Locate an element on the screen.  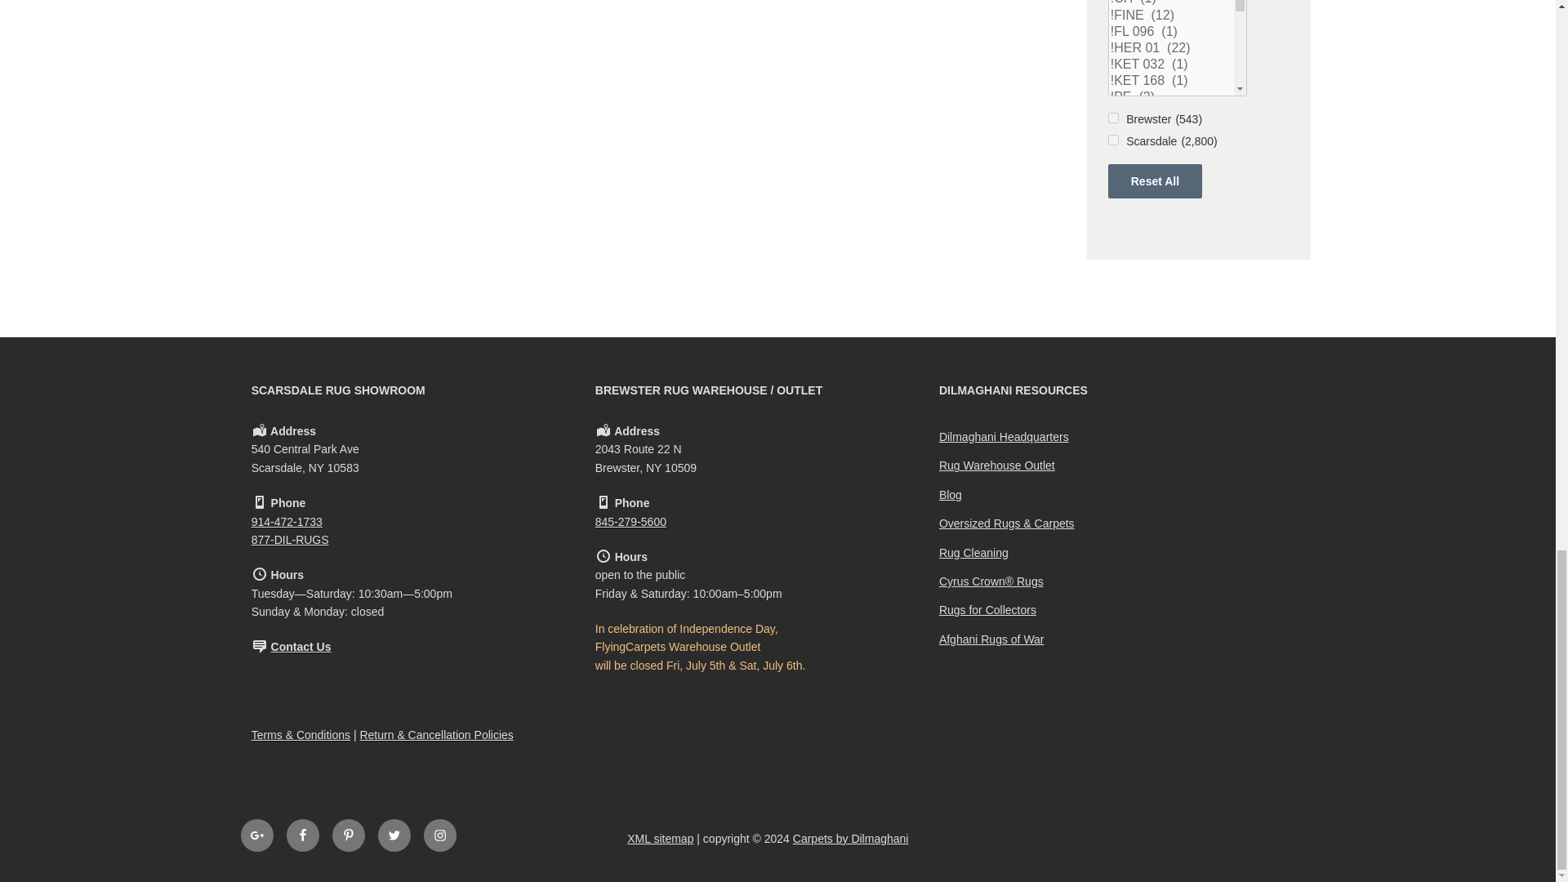
Brewster is located at coordinates (1114, 118).